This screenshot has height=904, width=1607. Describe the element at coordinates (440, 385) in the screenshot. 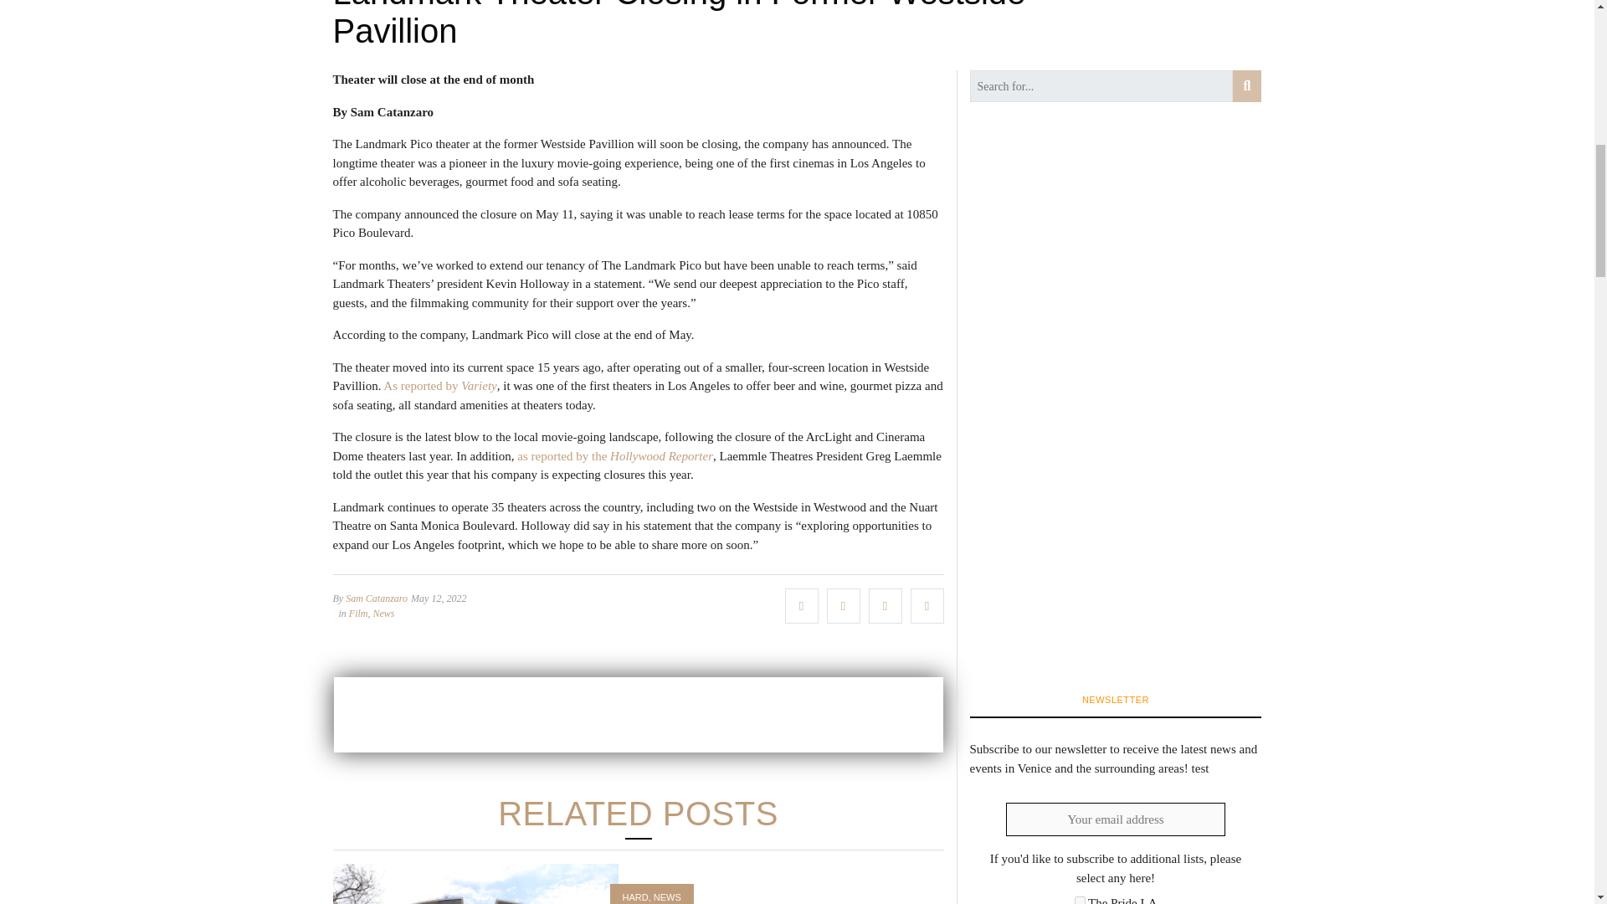

I see `As reported by Variety` at that location.